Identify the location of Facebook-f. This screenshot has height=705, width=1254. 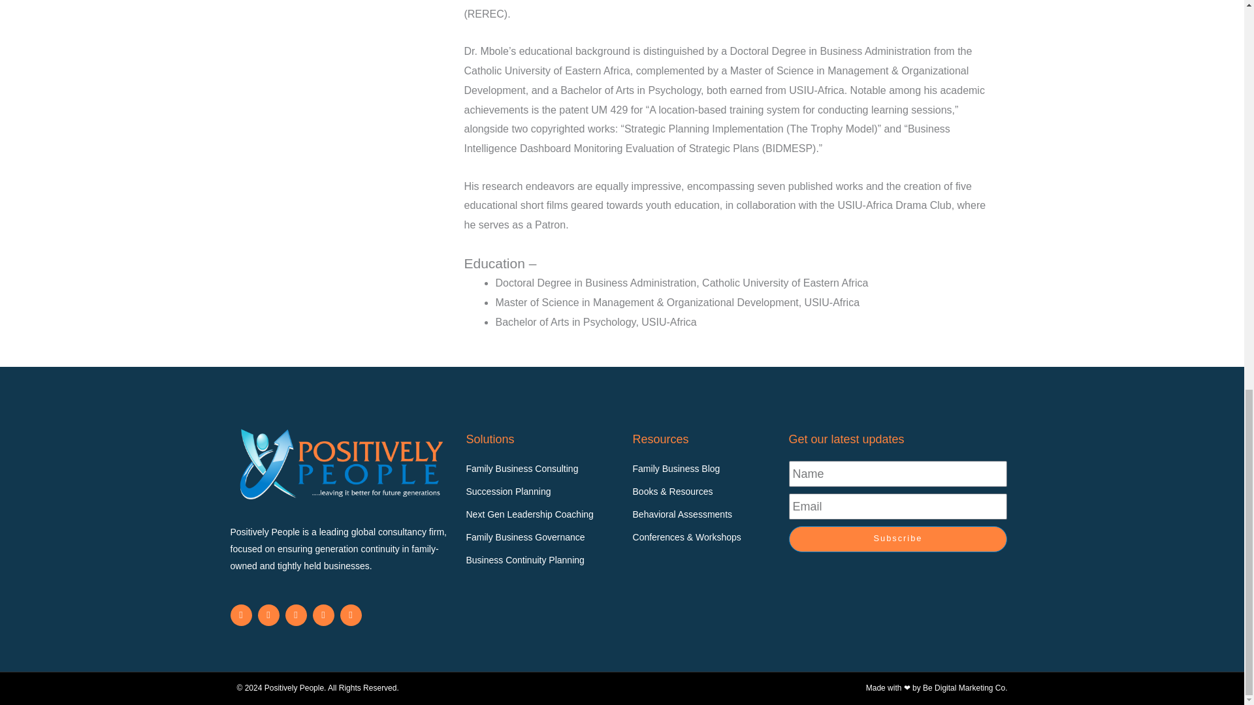
(268, 615).